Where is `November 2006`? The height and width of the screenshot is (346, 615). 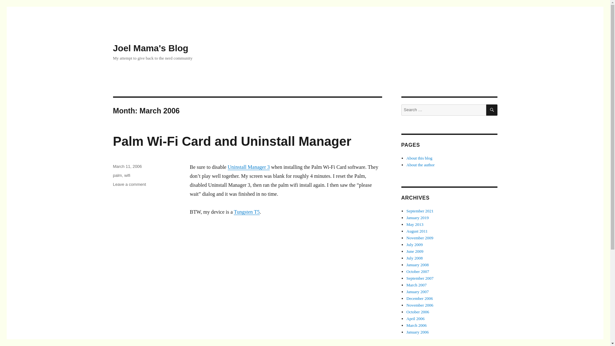 November 2006 is located at coordinates (420, 305).